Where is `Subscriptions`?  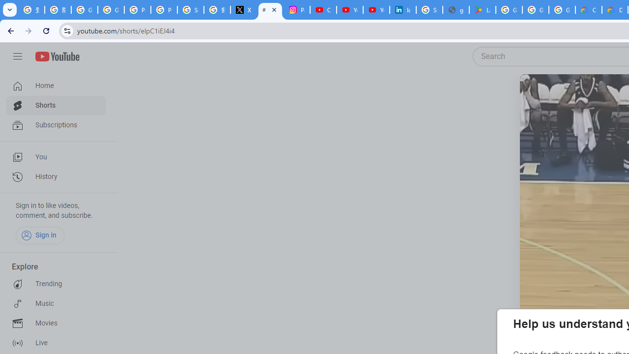
Subscriptions is located at coordinates (56, 125).